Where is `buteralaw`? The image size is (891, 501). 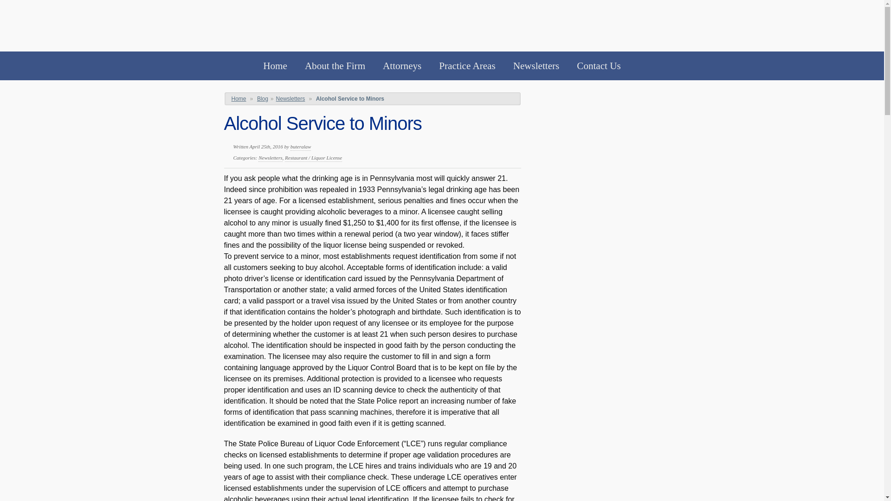
buteralaw is located at coordinates (301, 147).